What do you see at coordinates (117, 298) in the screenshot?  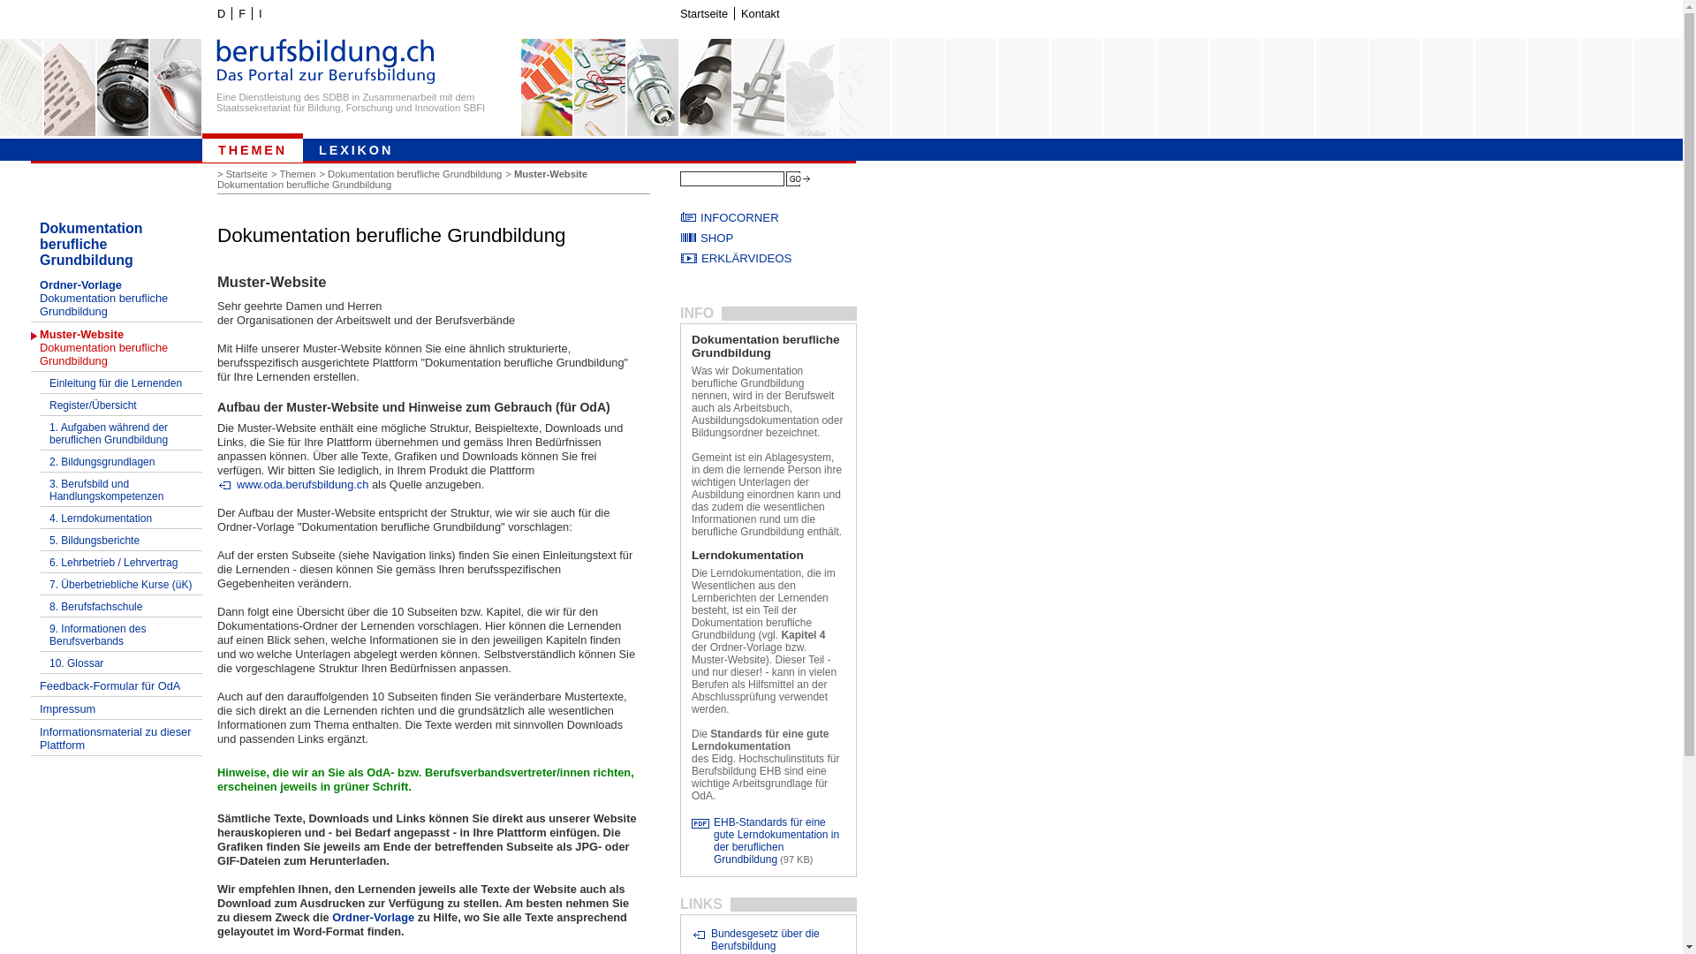 I see `Ordner-Vorlage Dokumentation berufliche Grundbildung` at bounding box center [117, 298].